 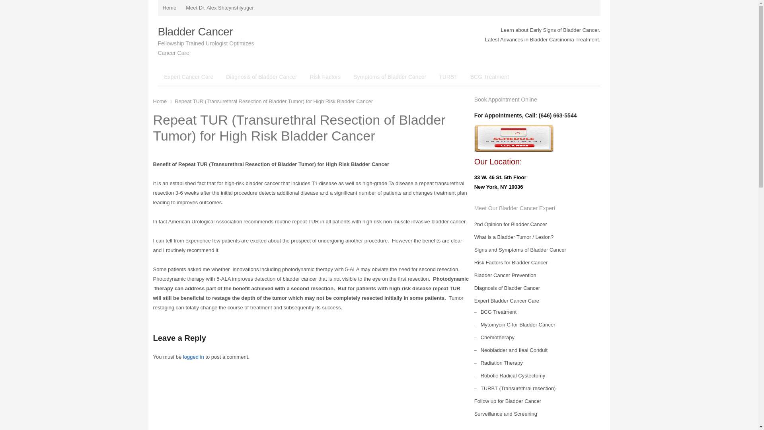 I want to click on Bladder Cancer Prevention, so click(x=505, y=275).